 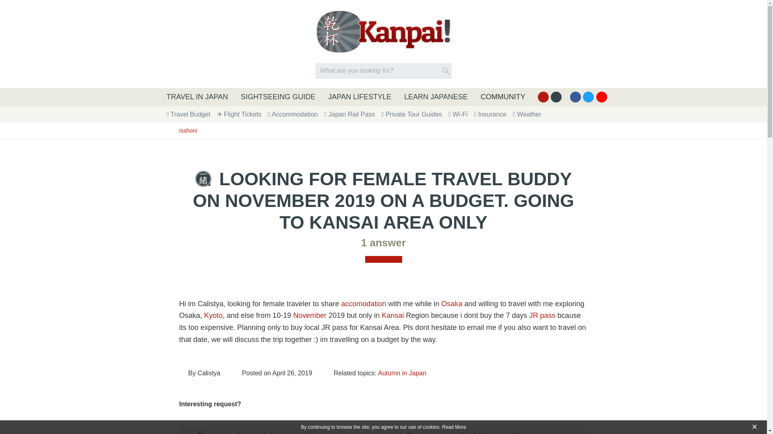 What do you see at coordinates (490, 114) in the screenshot?
I see `Travel insurance and assistance for Japan` at bounding box center [490, 114].